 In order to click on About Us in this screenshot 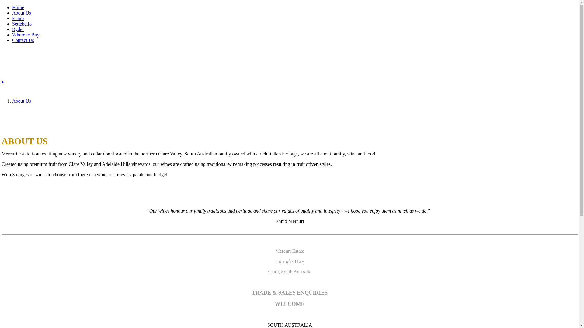, I will do `click(22, 13)`.